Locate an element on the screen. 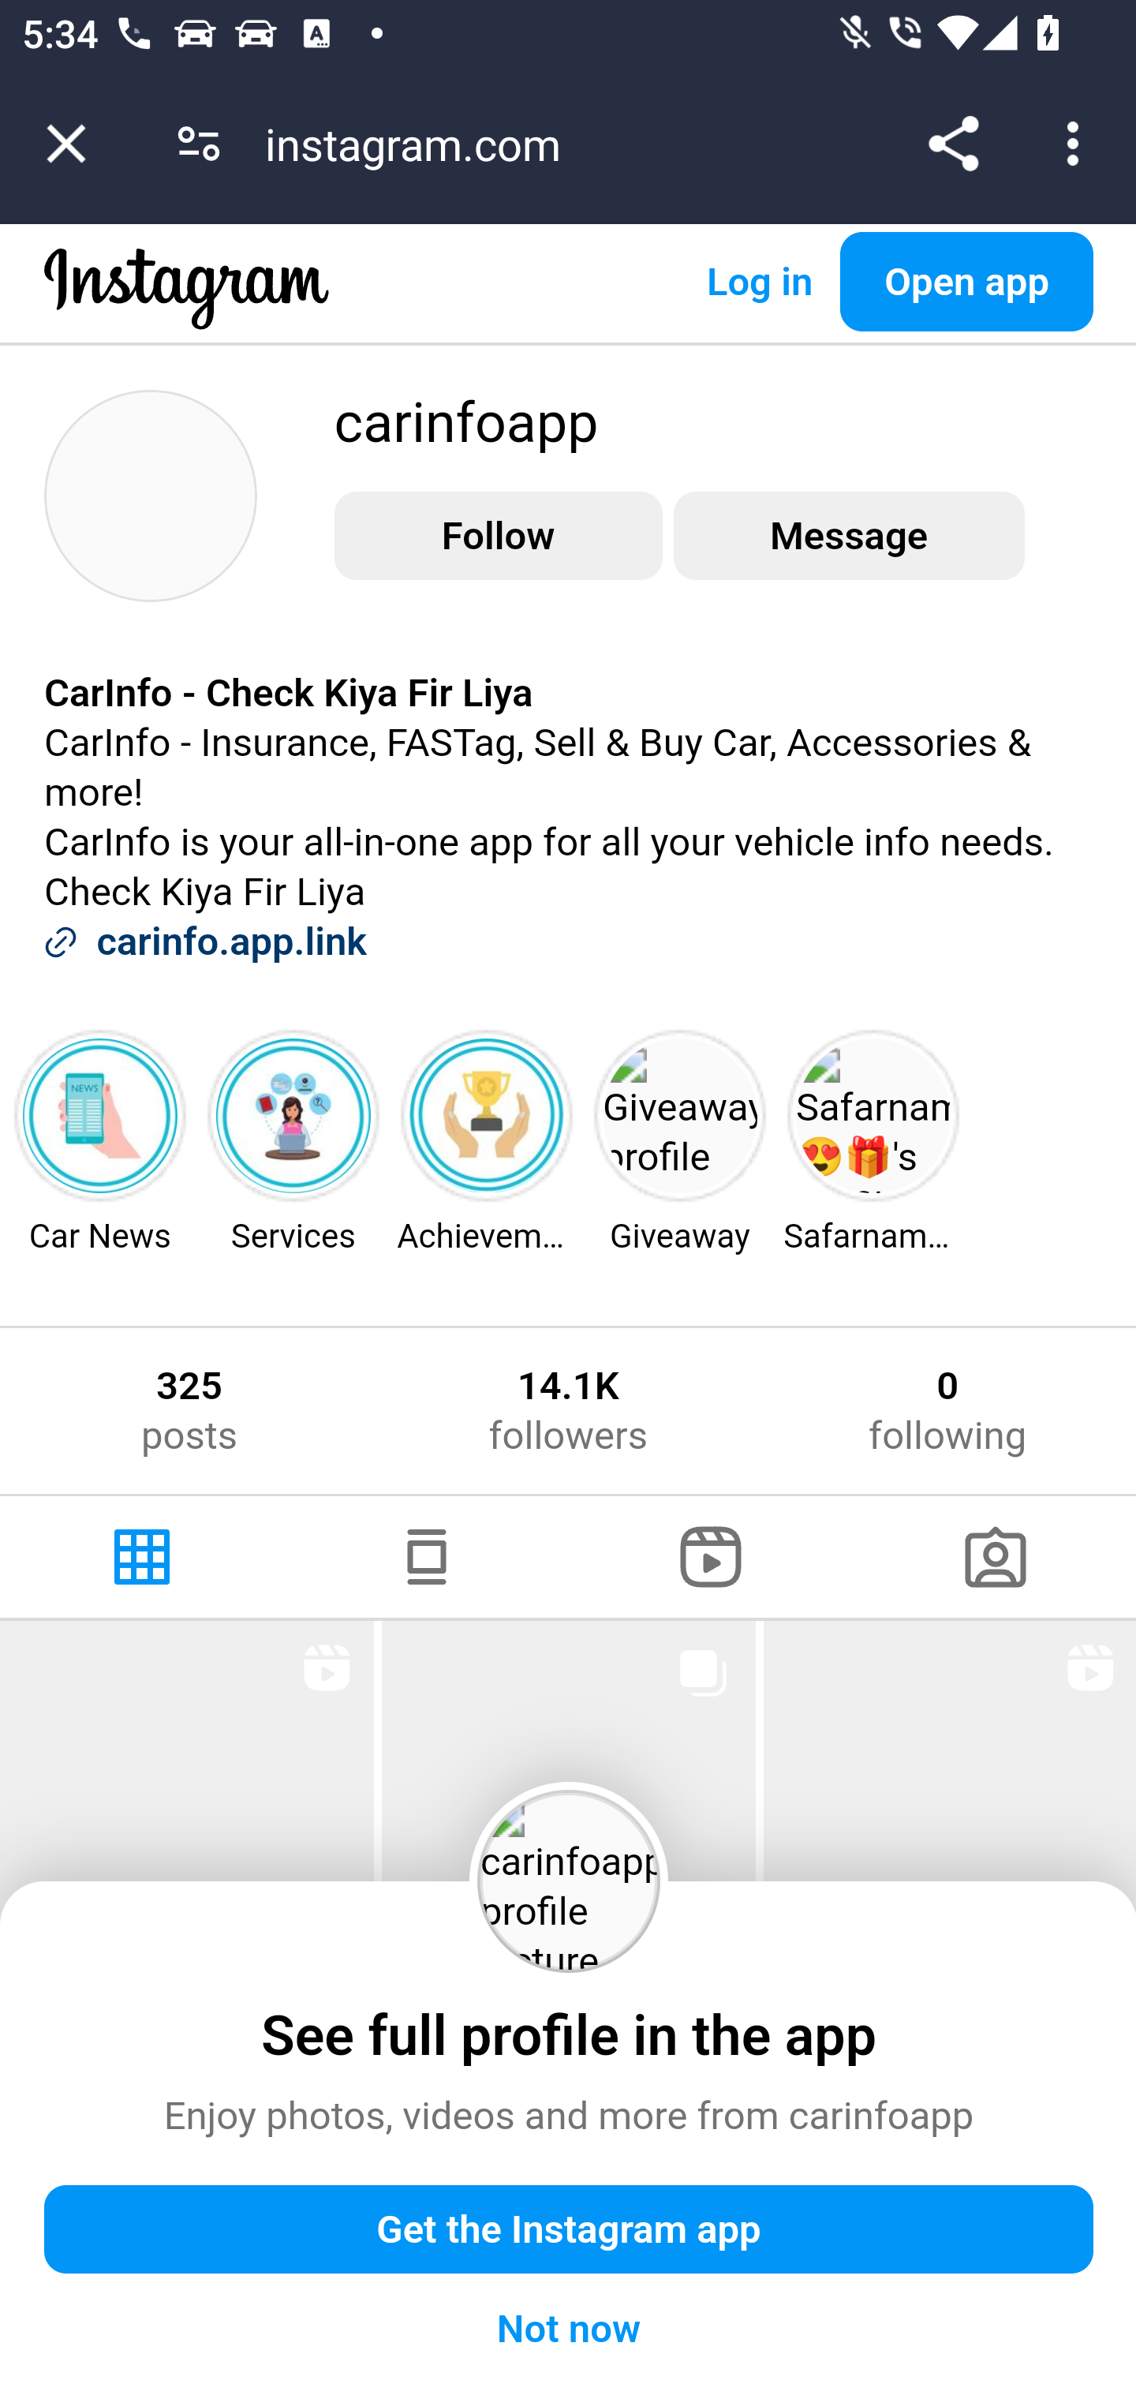  Safarnama😍🎁's profile picture is located at coordinates (873, 1116).